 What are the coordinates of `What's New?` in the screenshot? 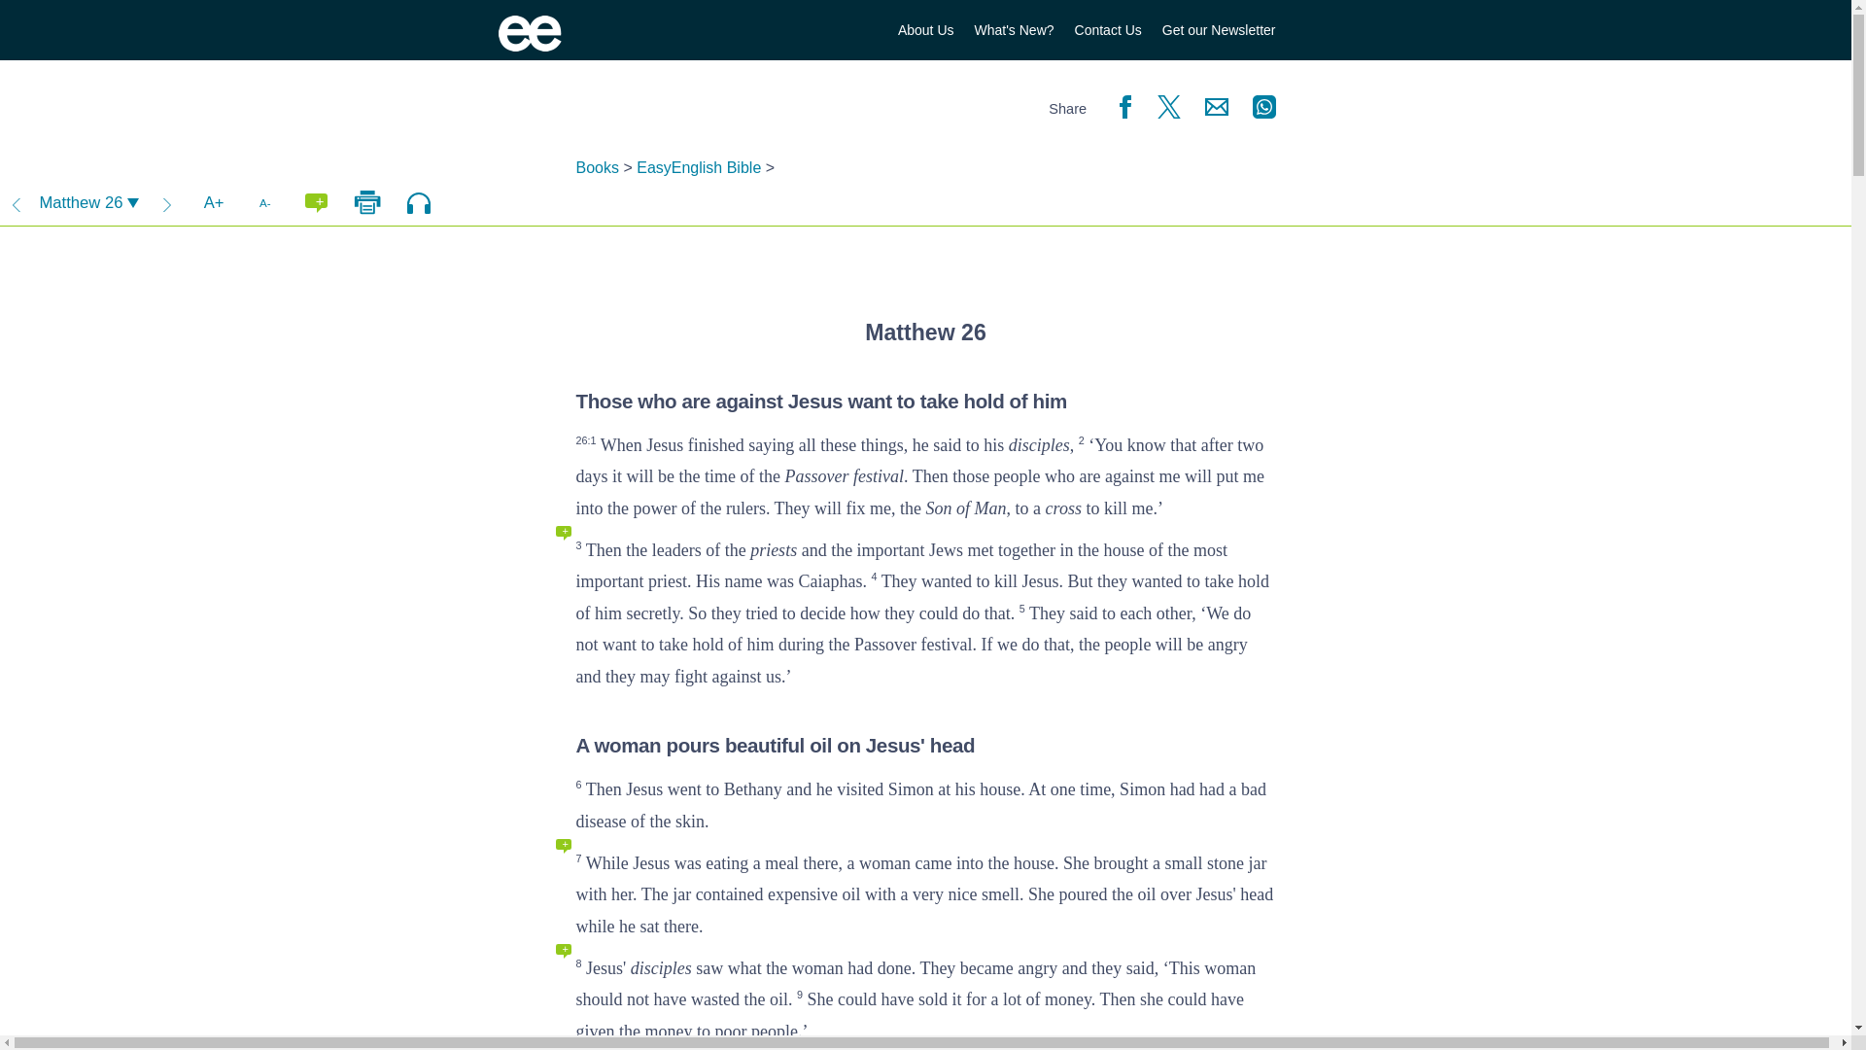 It's located at (1014, 31).